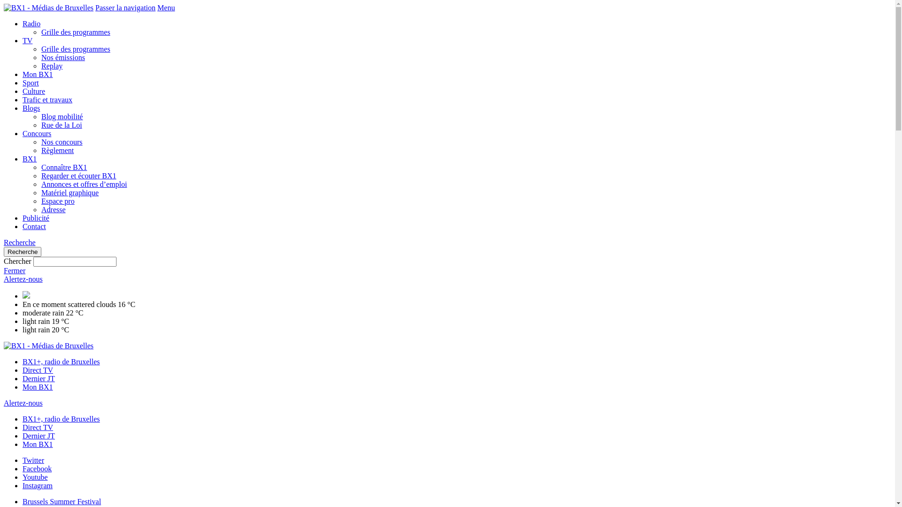  I want to click on Instagram, so click(38, 485).